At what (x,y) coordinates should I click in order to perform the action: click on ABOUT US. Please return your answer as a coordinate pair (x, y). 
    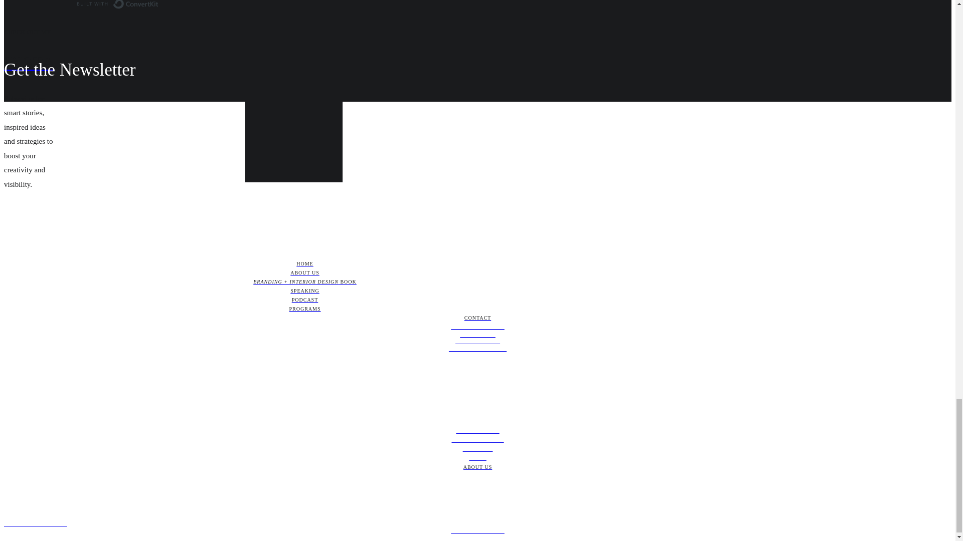
    Looking at the image, I should click on (304, 273).